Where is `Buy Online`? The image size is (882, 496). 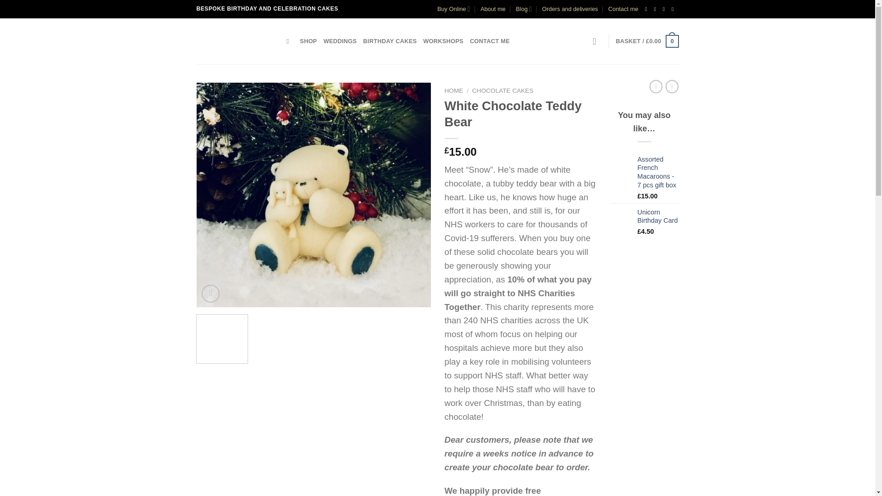 Buy Online is located at coordinates (454, 9).